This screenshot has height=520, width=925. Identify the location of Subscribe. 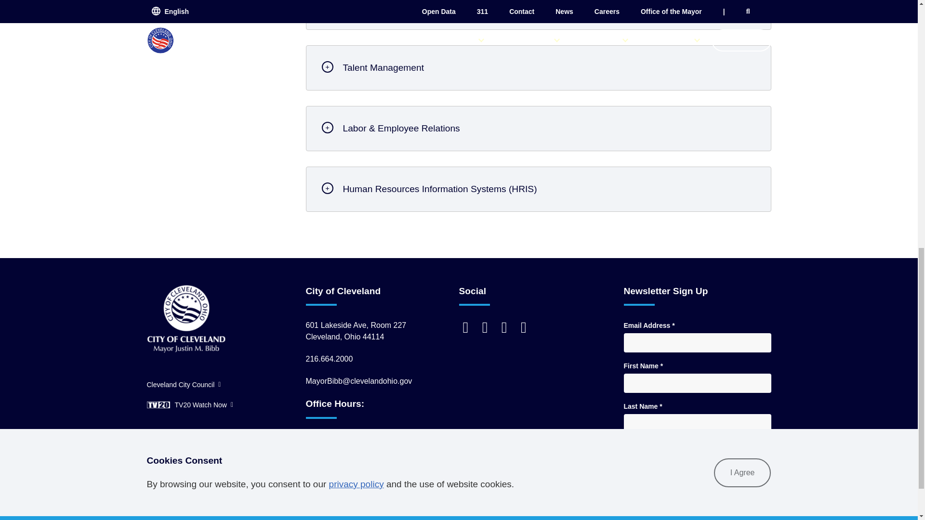
(742, 460).